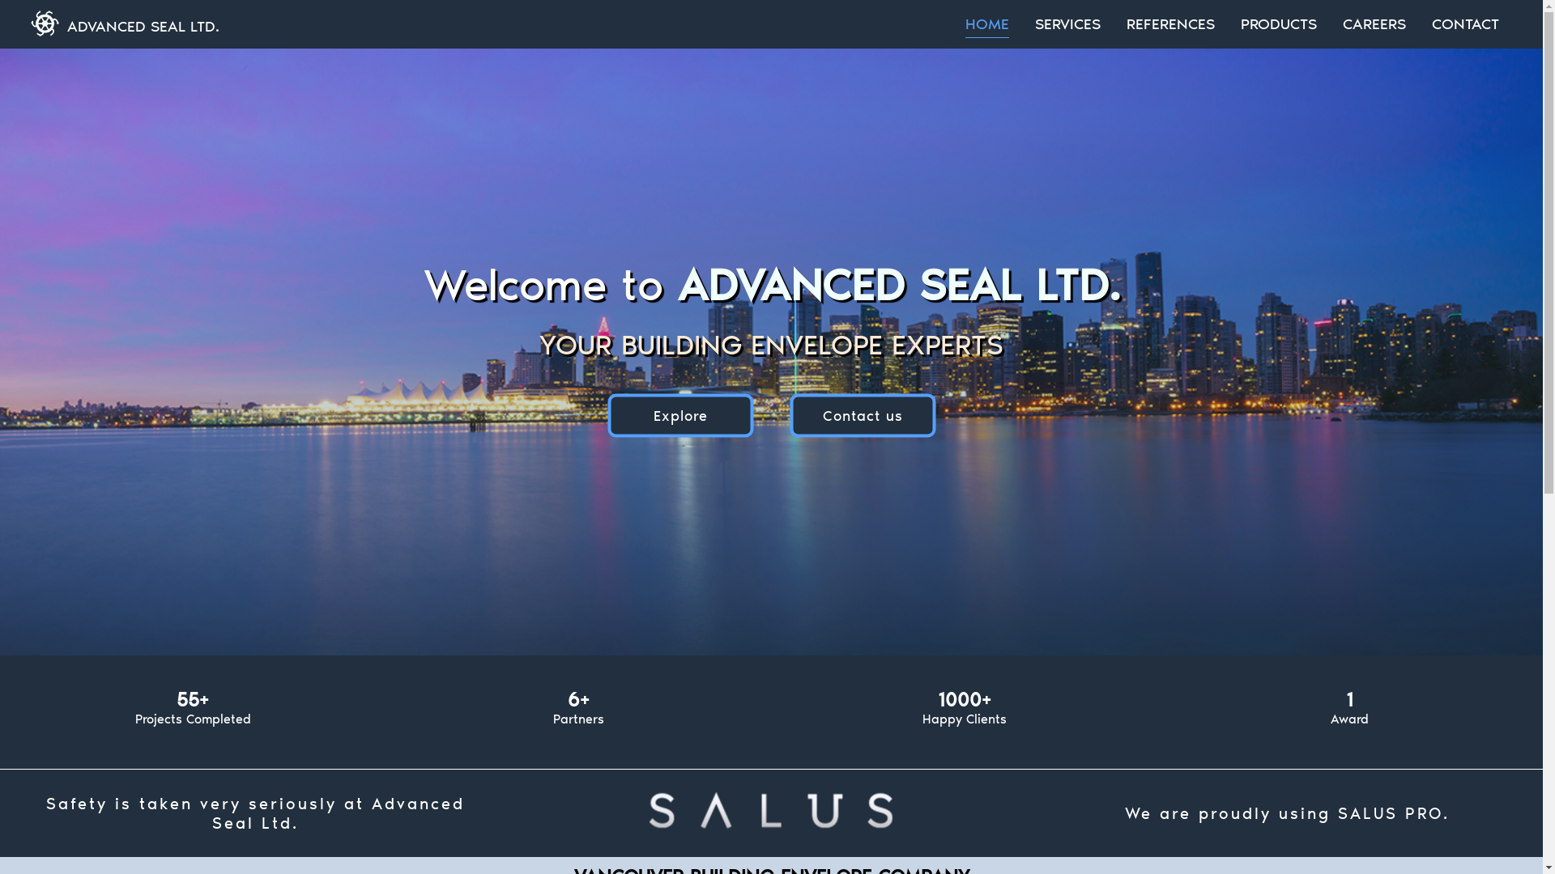 Image resolution: width=1555 pixels, height=874 pixels. I want to click on ADVANCED SEAL LTD., so click(143, 26).